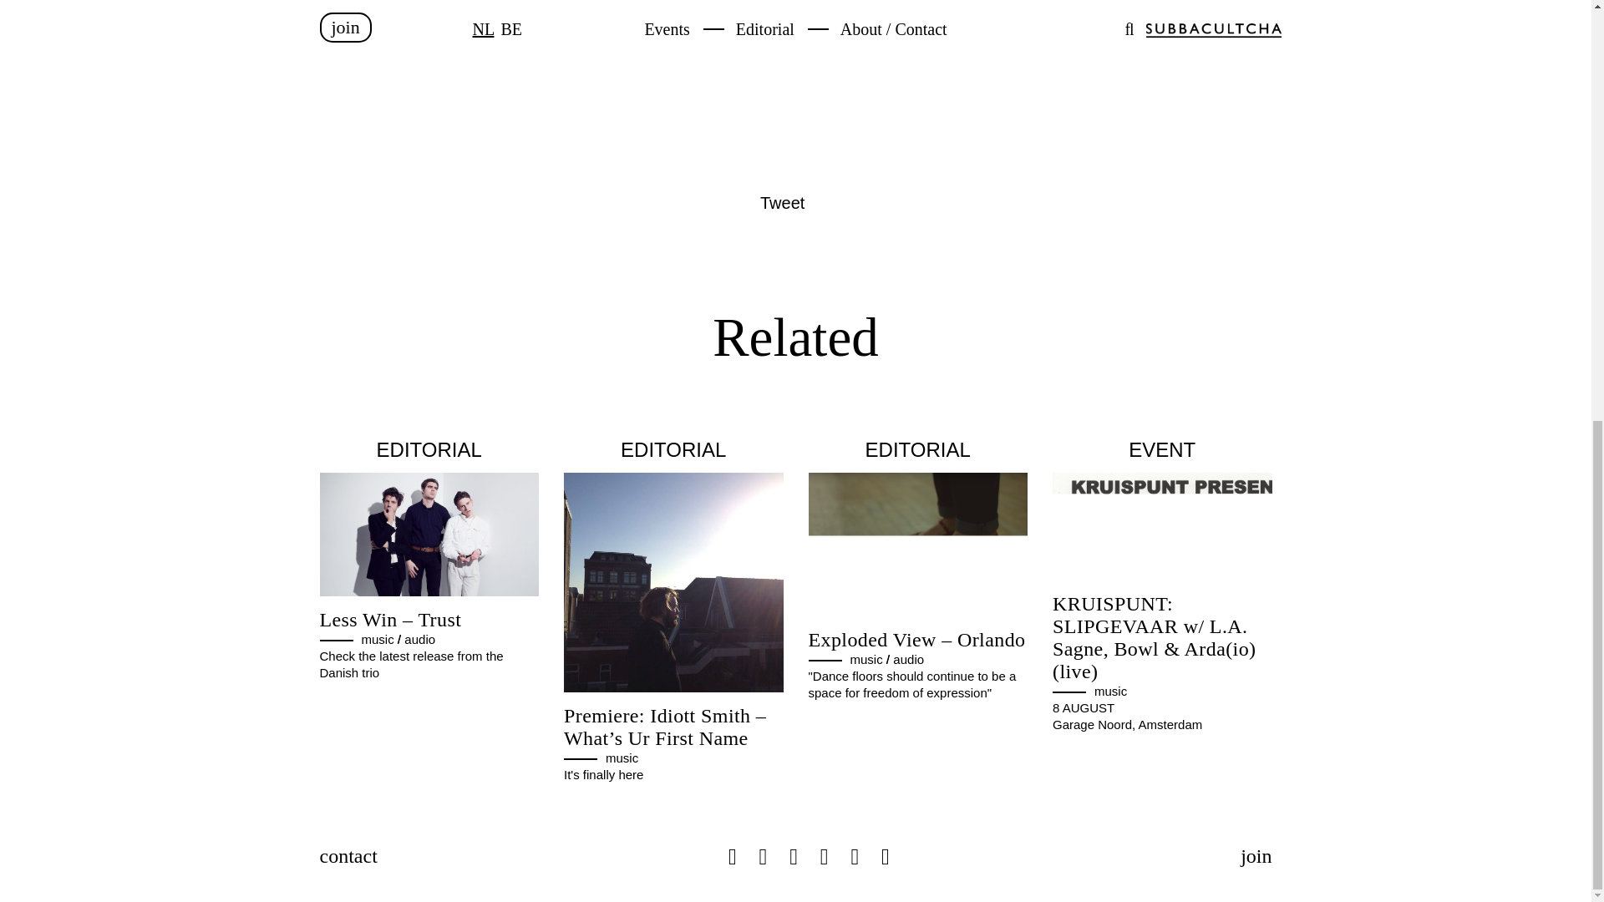  What do you see at coordinates (866, 659) in the screenshot?
I see `music` at bounding box center [866, 659].